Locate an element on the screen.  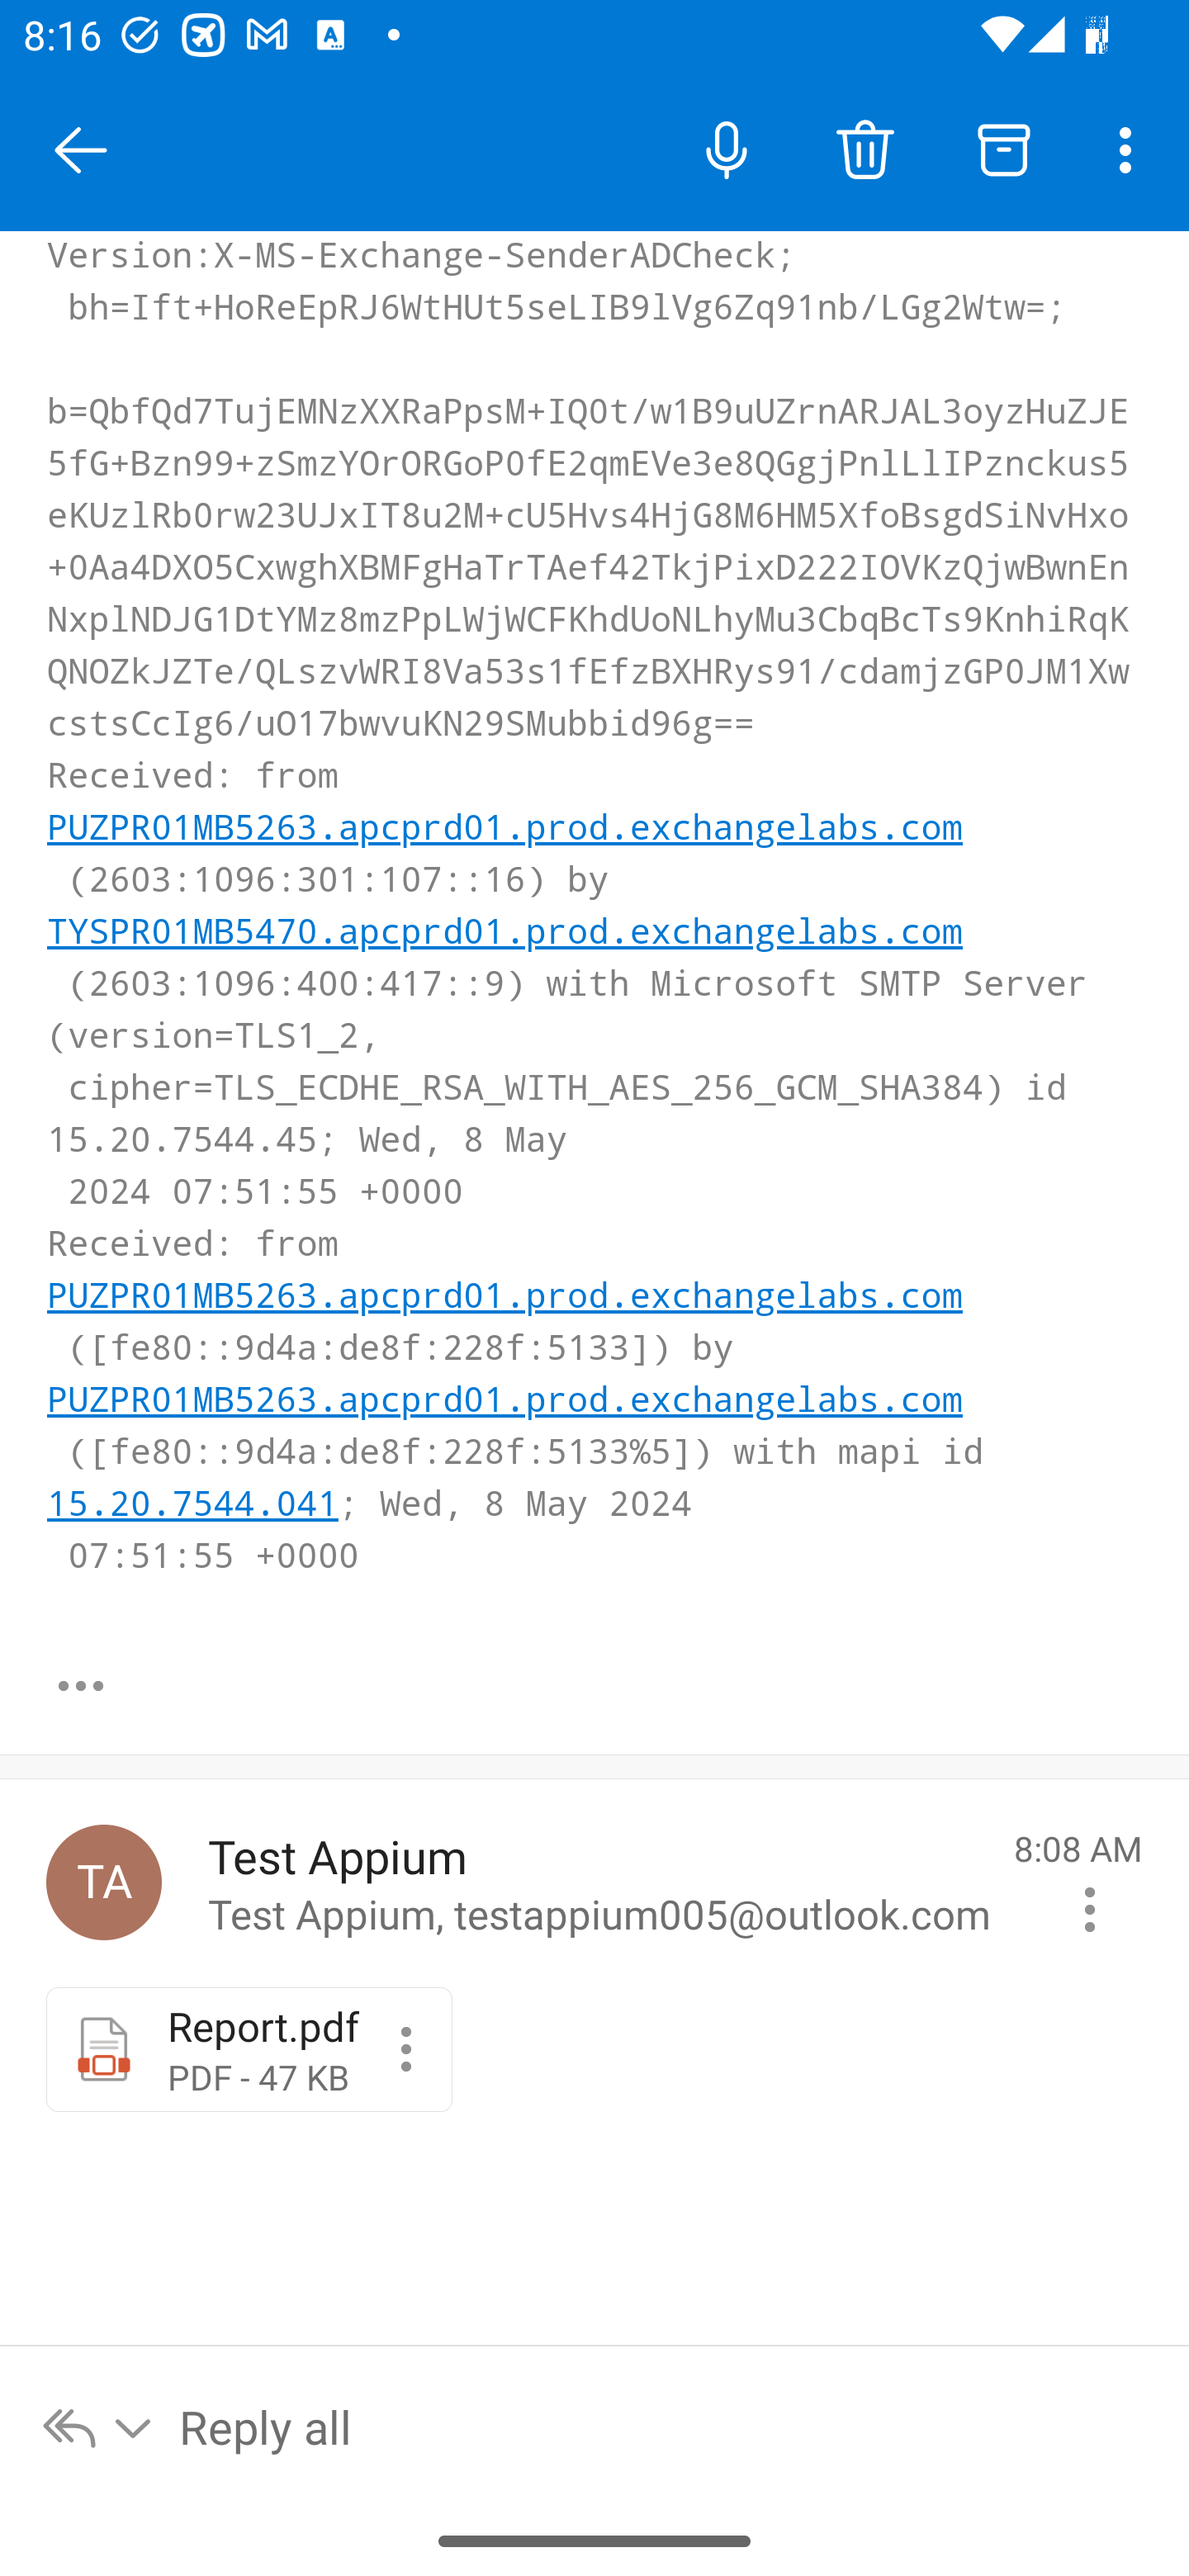
Open full message is located at coordinates (81, 1686).